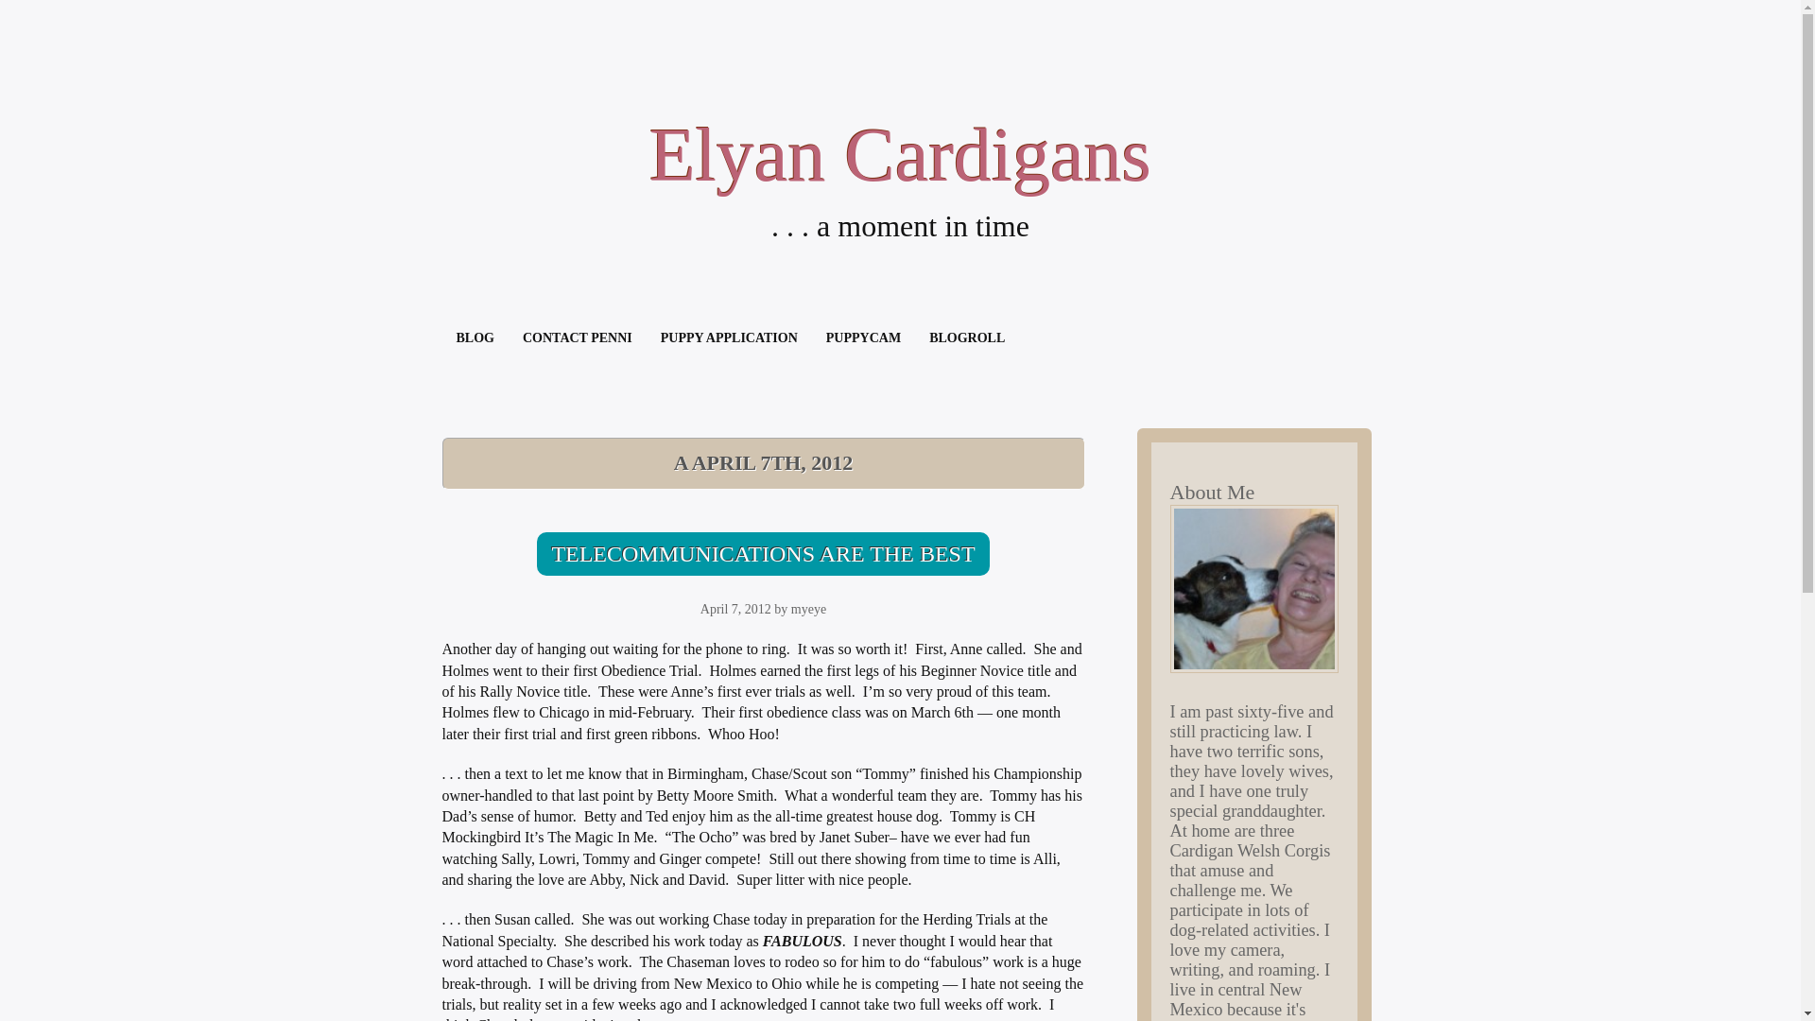  I want to click on BLOG, so click(475, 338).